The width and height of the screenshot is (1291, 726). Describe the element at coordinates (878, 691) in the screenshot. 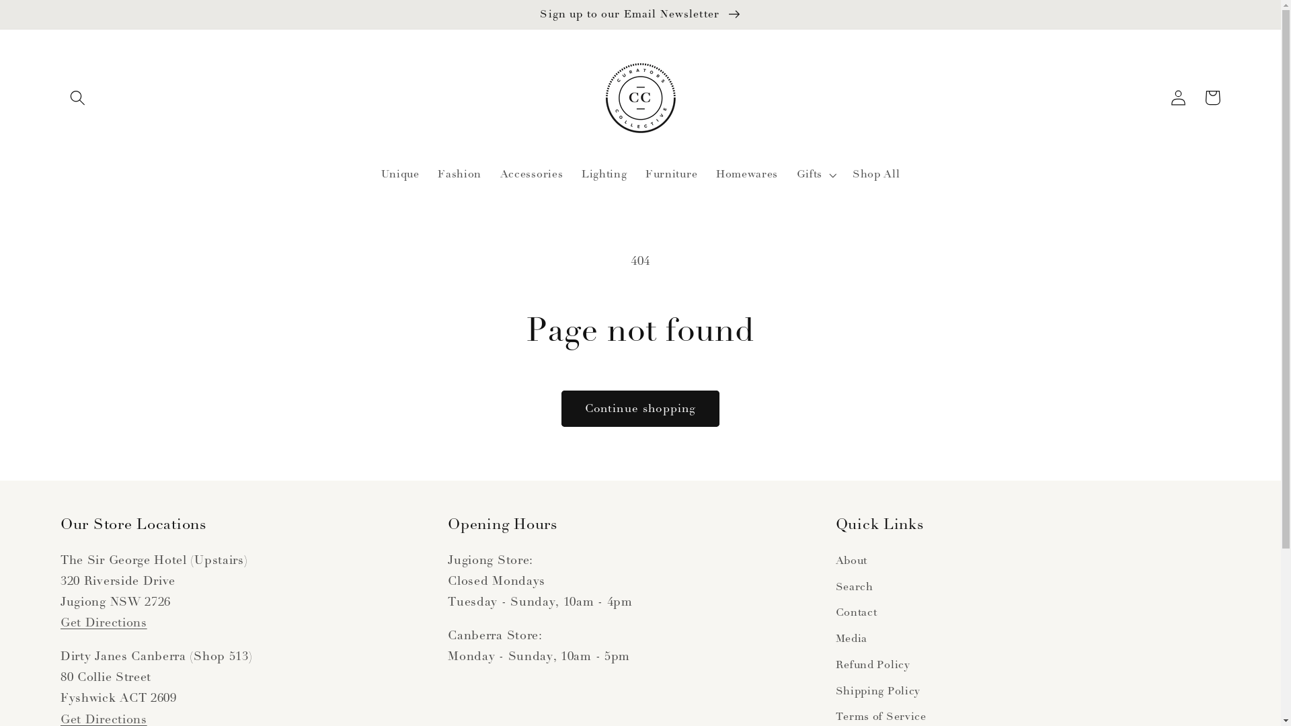

I see `Shipping Policy` at that location.